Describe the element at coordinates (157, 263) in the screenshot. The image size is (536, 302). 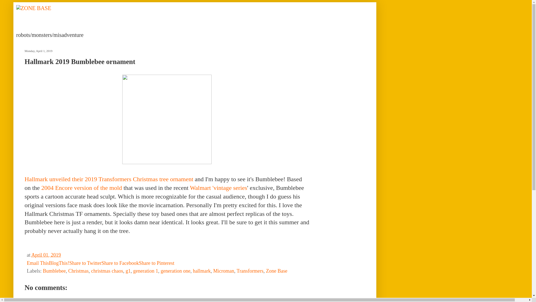
I see `Share to Pinterest` at that location.